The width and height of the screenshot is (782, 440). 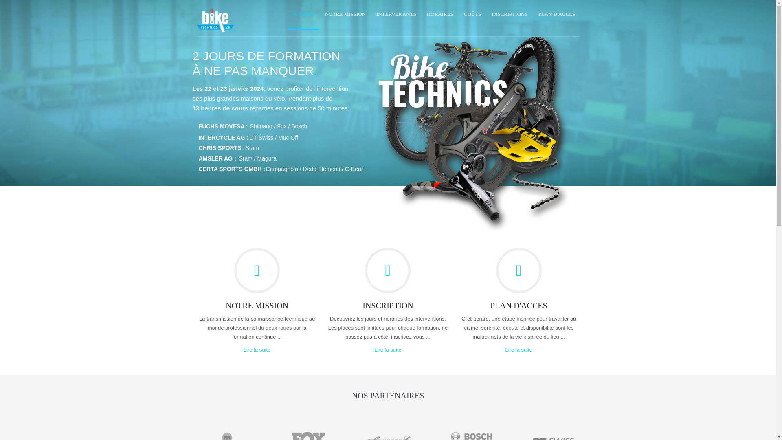 I want to click on NOTRE MISSION, so click(x=345, y=15).